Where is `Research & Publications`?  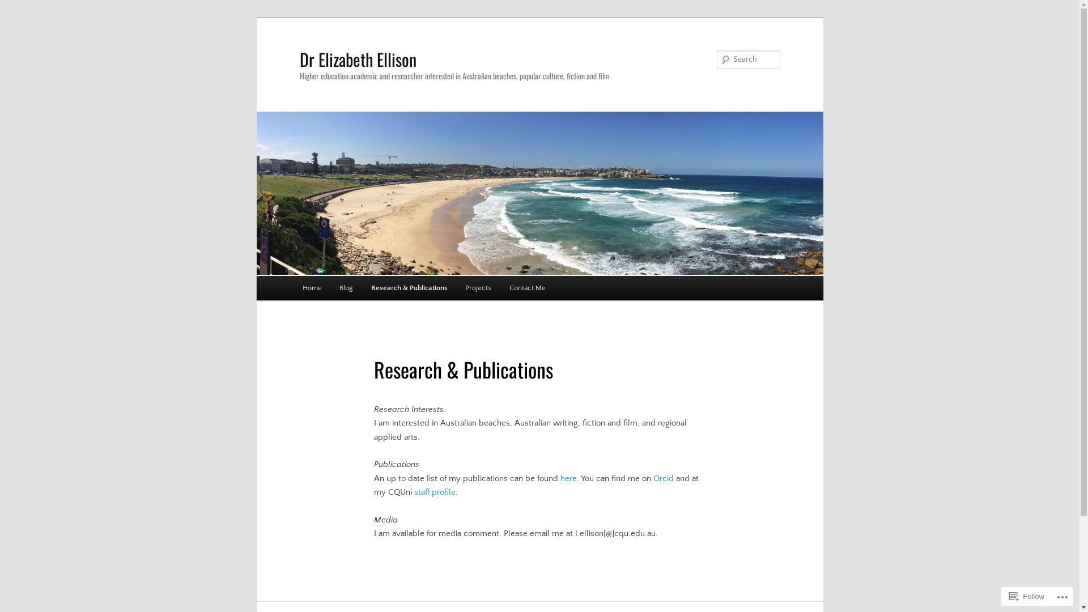
Research & Publications is located at coordinates (409, 288).